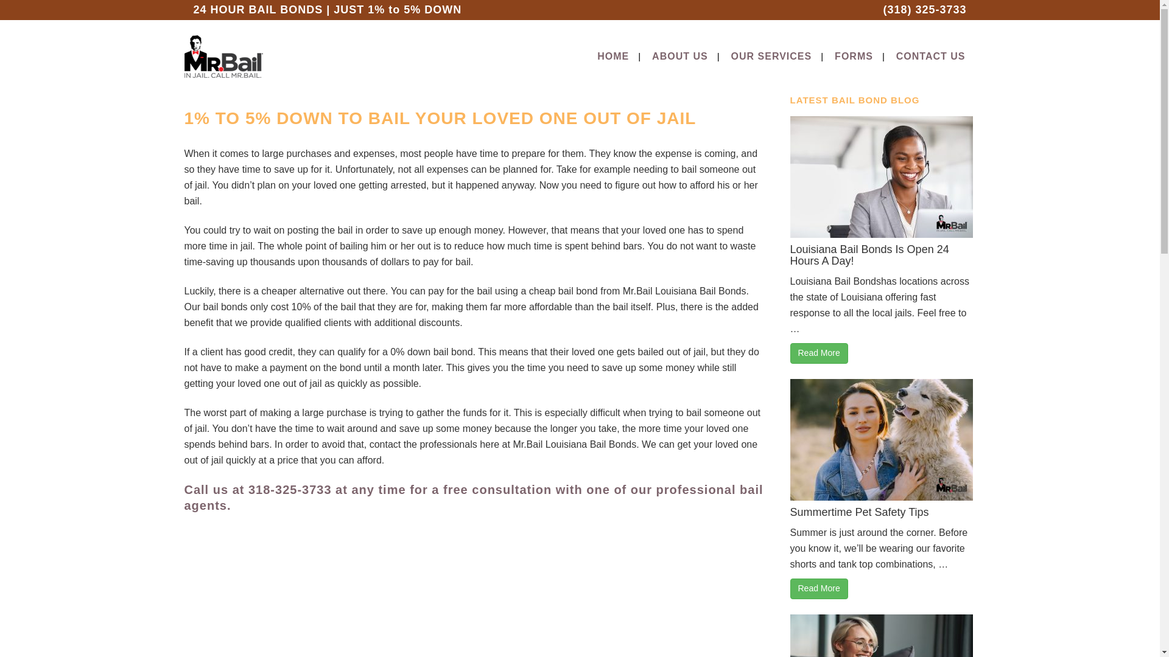  I want to click on CONTACT US, so click(931, 57).